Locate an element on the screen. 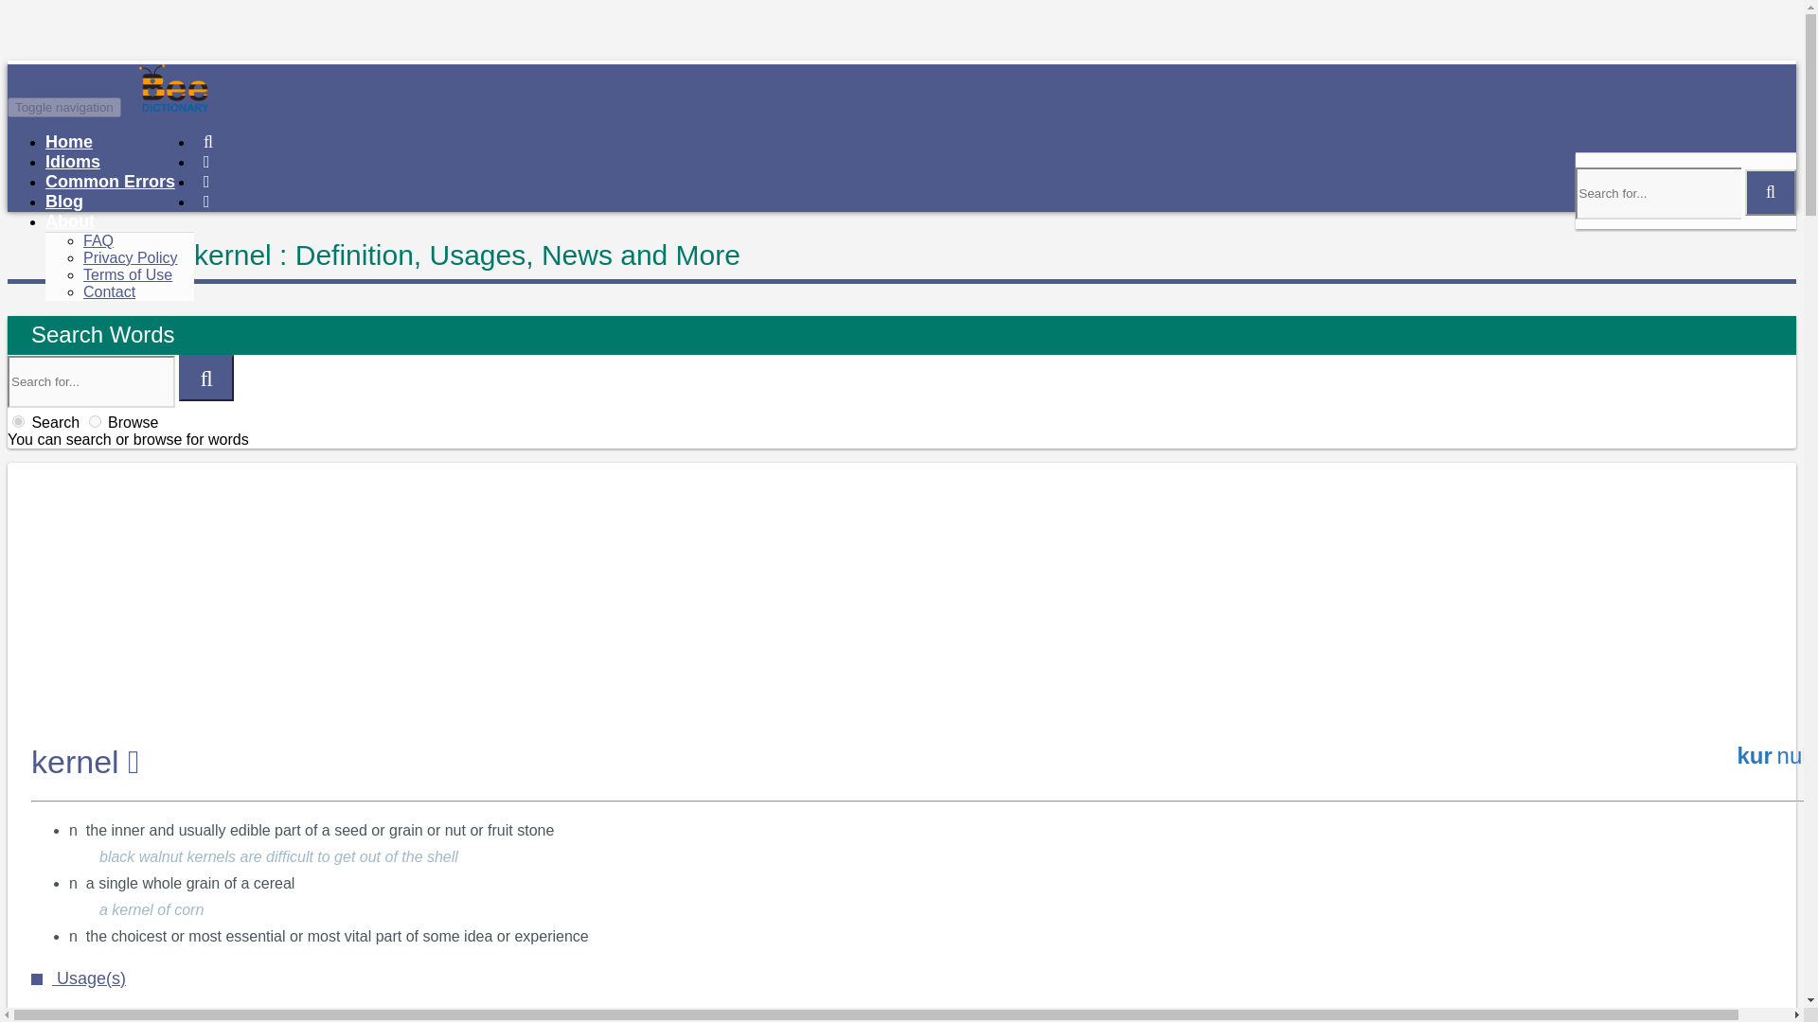  browse is located at coordinates (95, 420).